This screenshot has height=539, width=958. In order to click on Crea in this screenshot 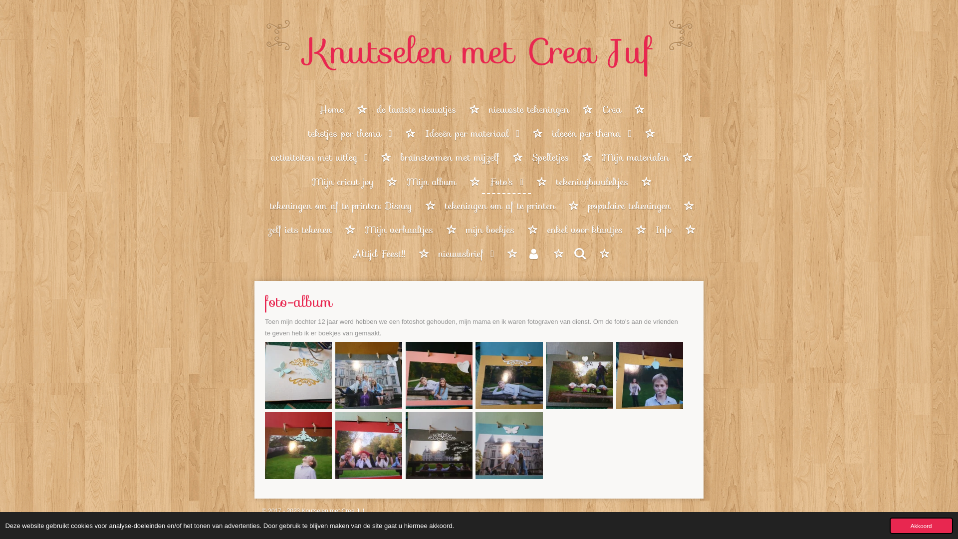, I will do `click(612, 110)`.